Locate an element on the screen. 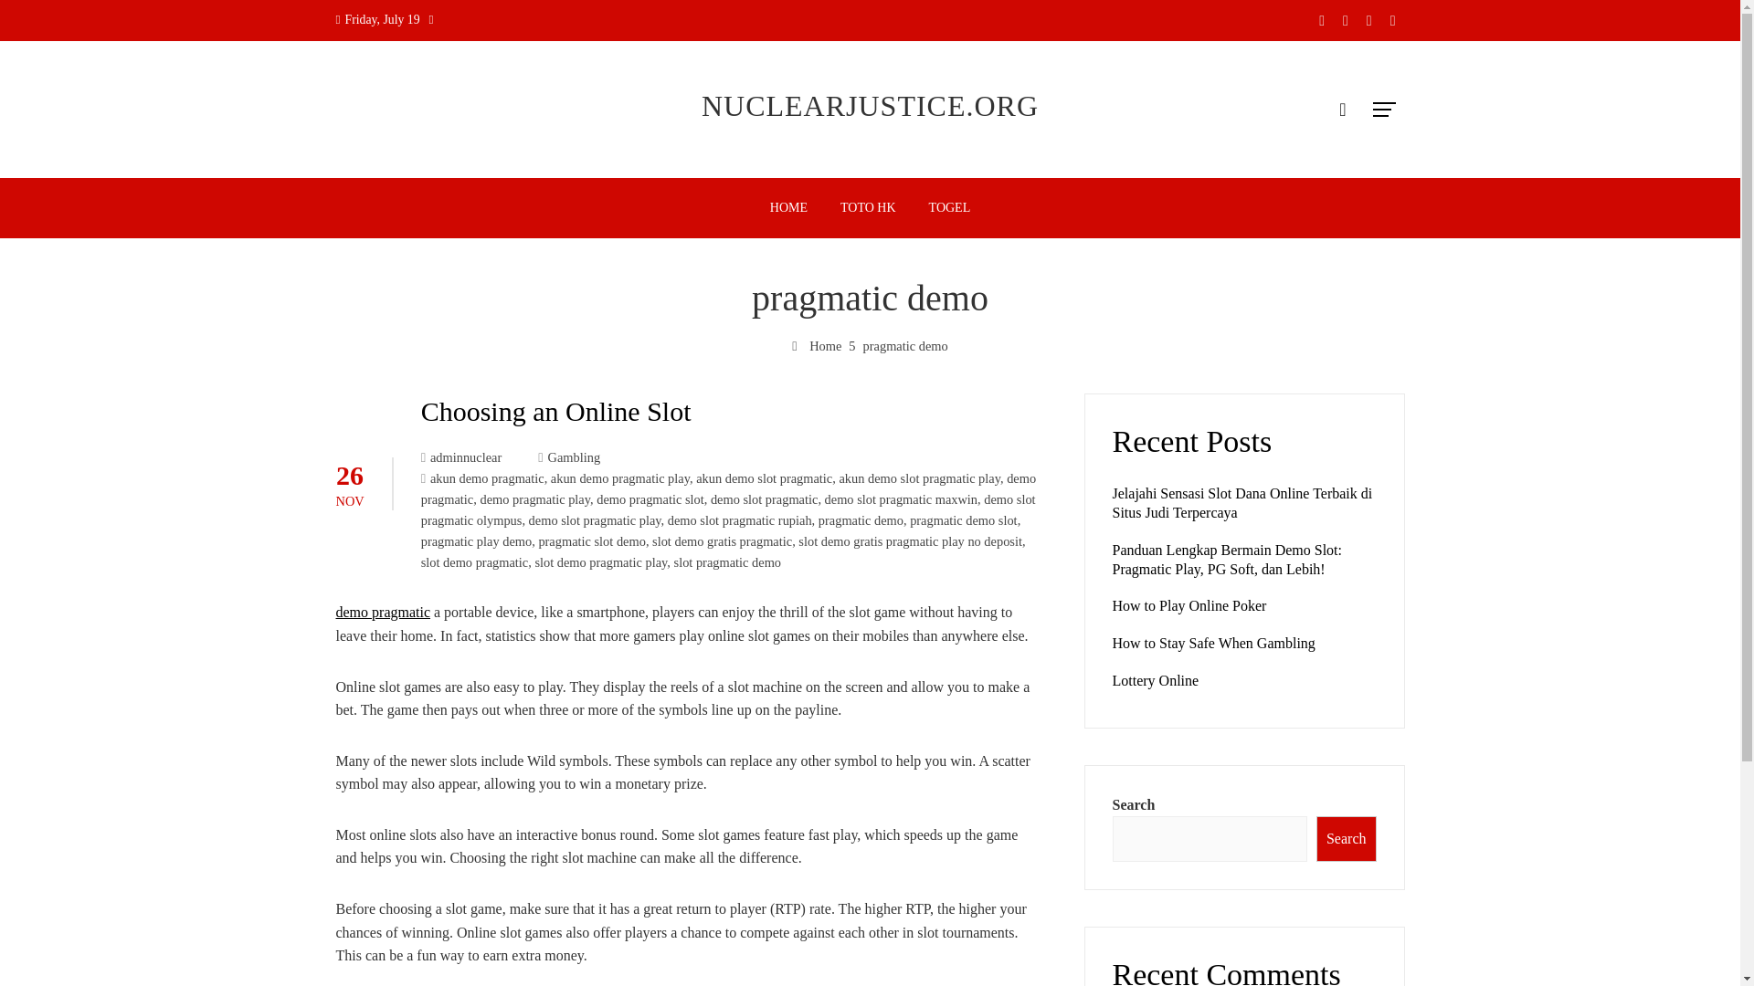 The image size is (1754, 986). demo slot pragmatic is located at coordinates (764, 498).